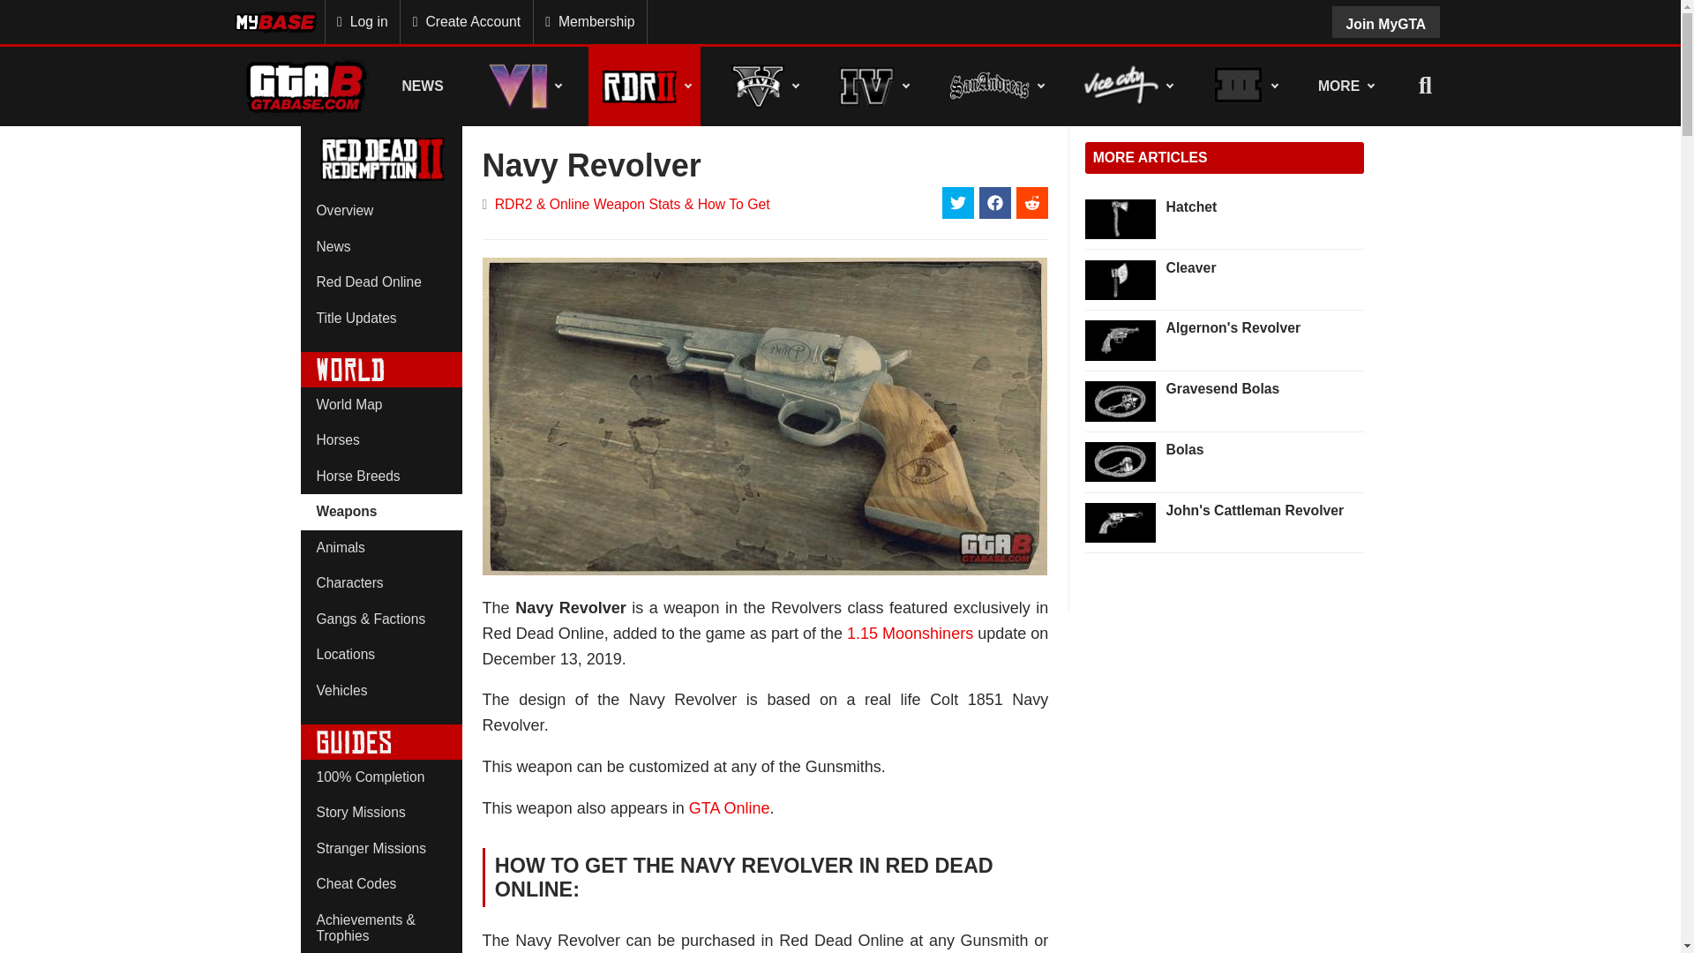 The height and width of the screenshot is (953, 1694). What do you see at coordinates (1385, 21) in the screenshot?
I see `Join MyGTA` at bounding box center [1385, 21].